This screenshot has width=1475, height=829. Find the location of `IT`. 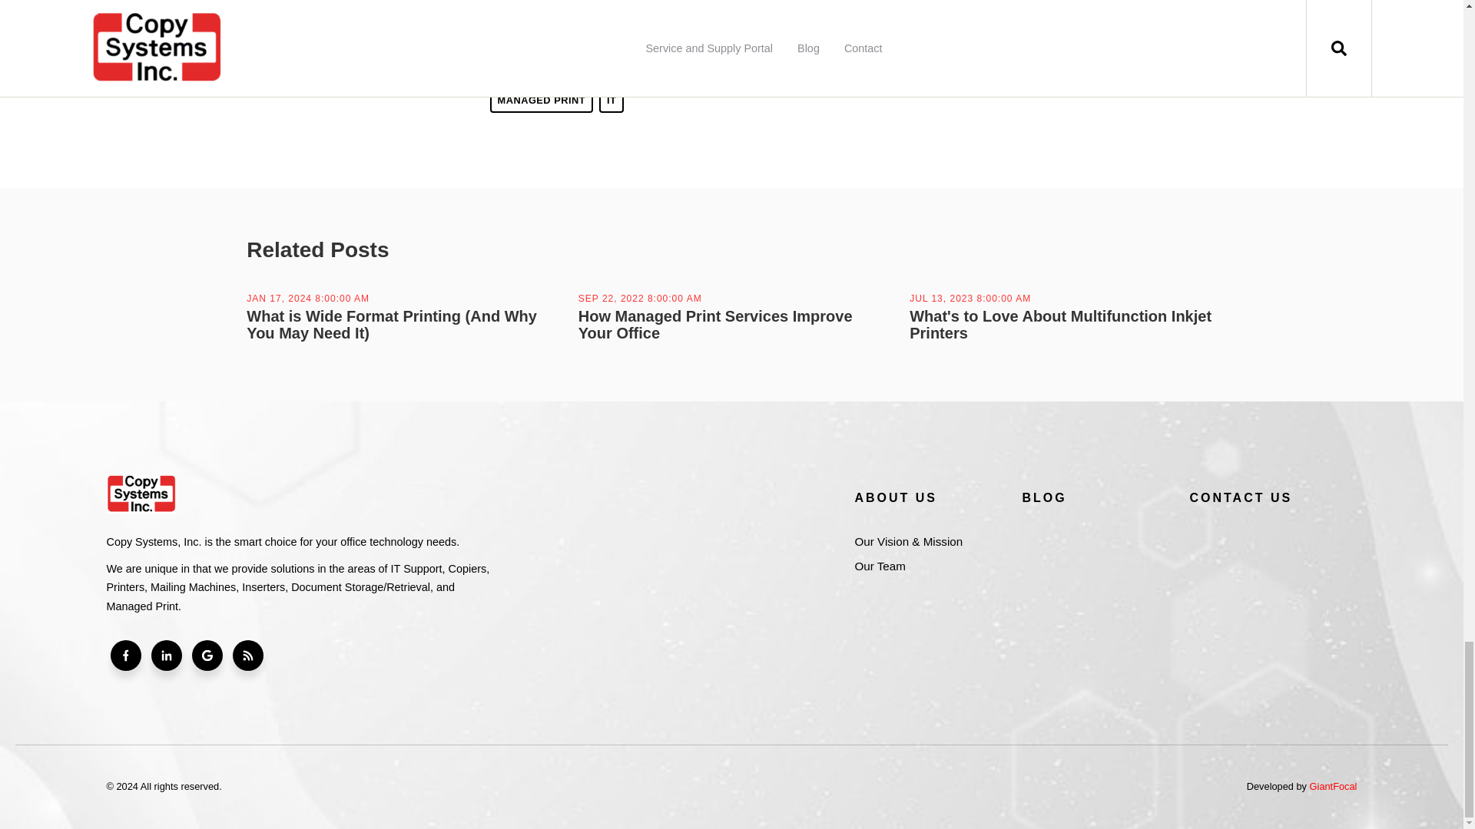

IT is located at coordinates (612, 100).